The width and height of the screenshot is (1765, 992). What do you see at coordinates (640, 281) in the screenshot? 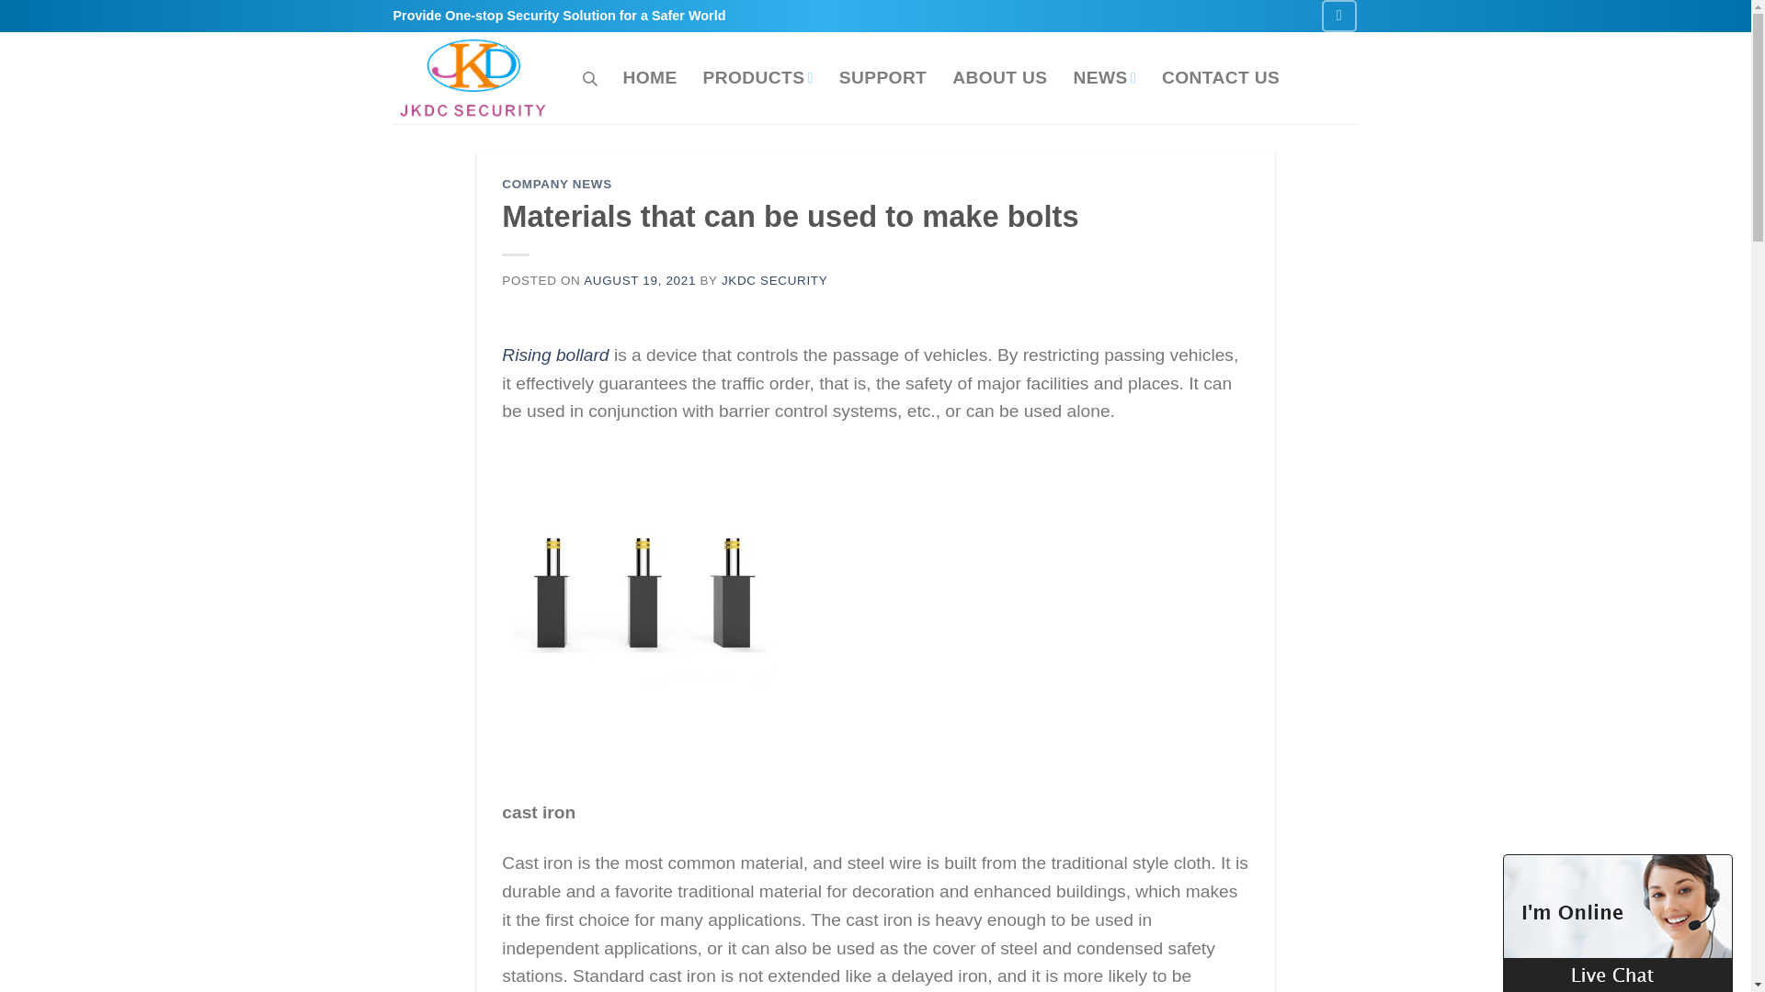
I see `AUGUST 19, 2021` at bounding box center [640, 281].